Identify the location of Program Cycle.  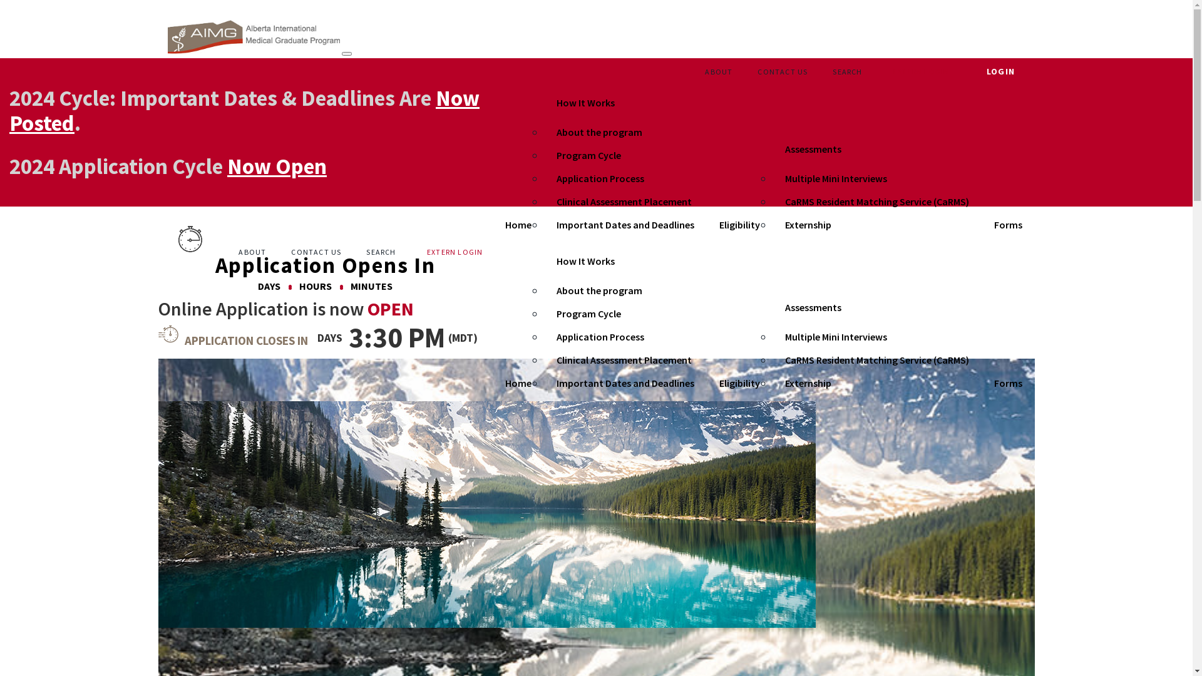
(625, 155).